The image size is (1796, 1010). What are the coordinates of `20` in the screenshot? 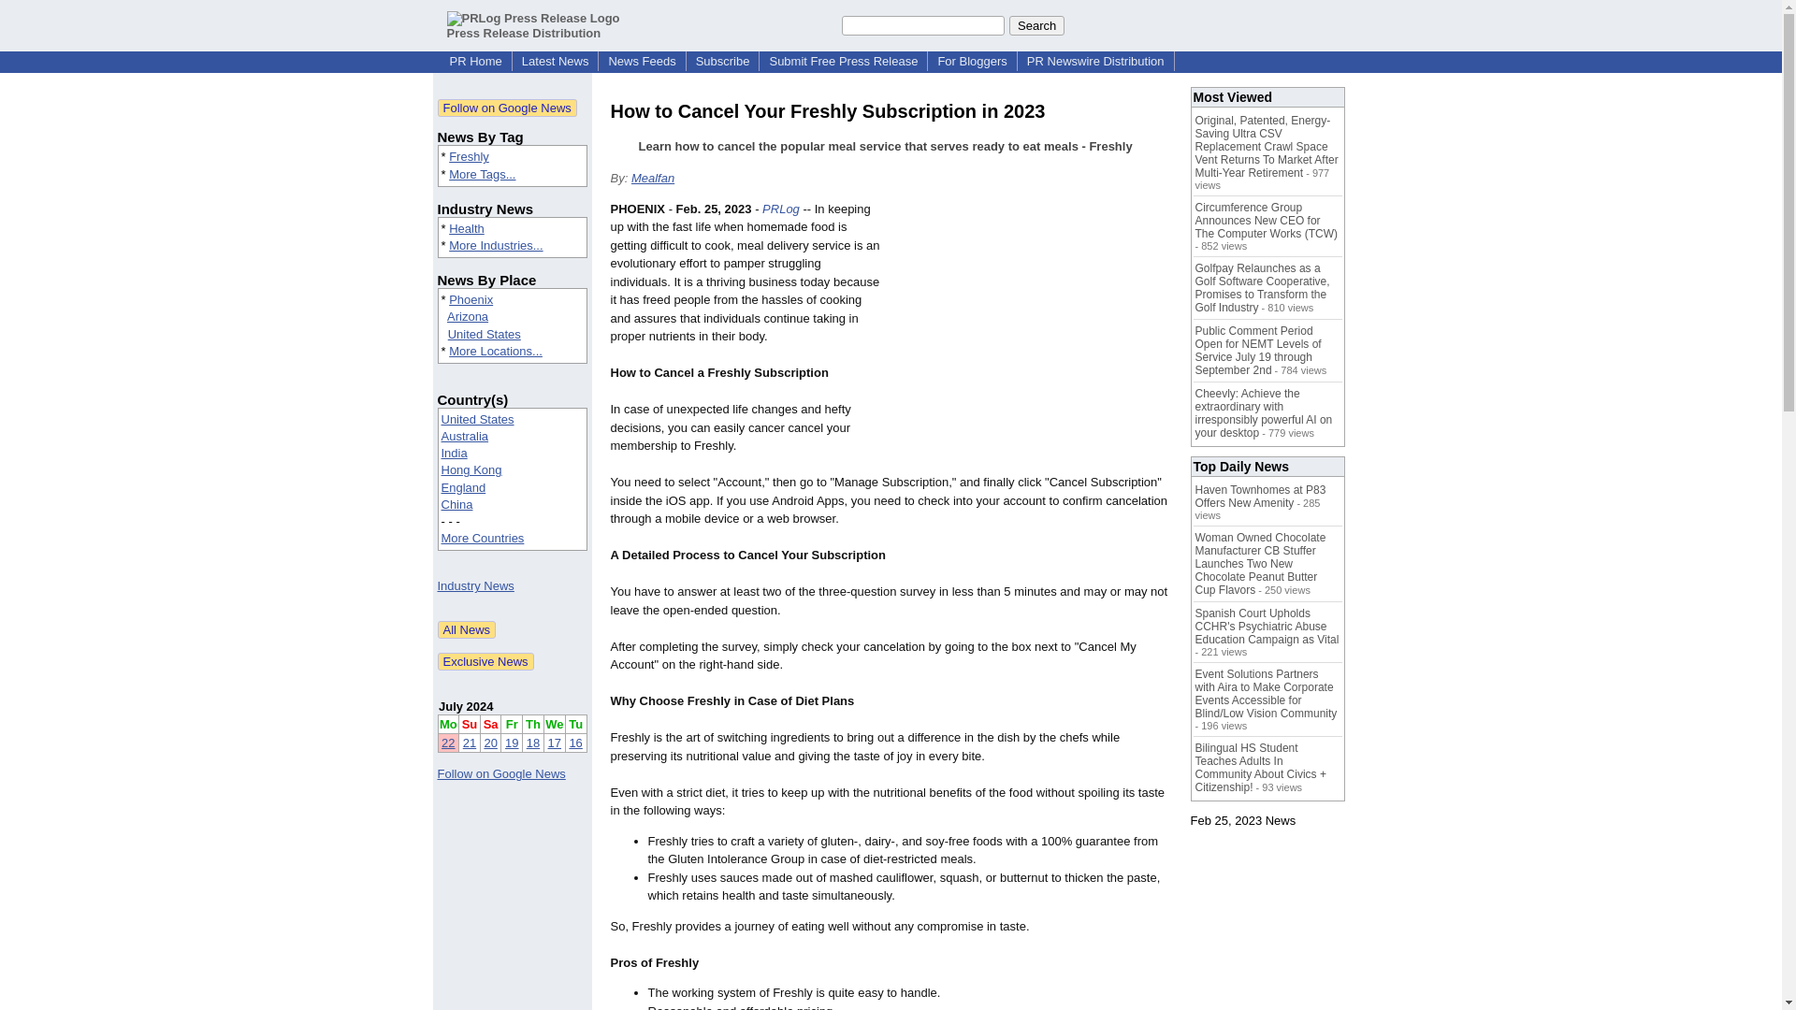 It's located at (490, 743).